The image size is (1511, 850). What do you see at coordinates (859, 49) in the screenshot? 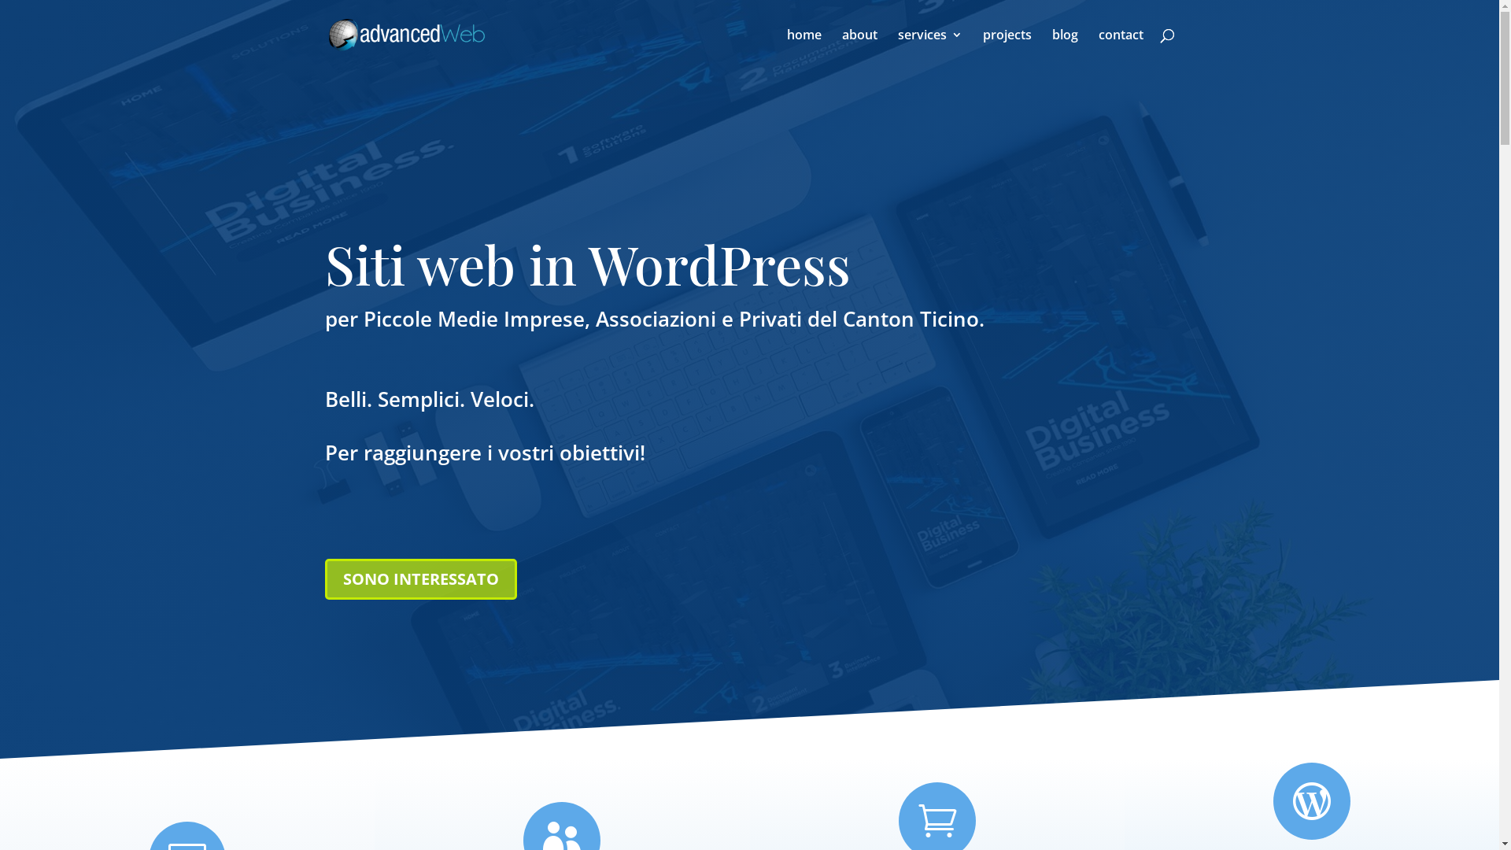
I see `about` at bounding box center [859, 49].